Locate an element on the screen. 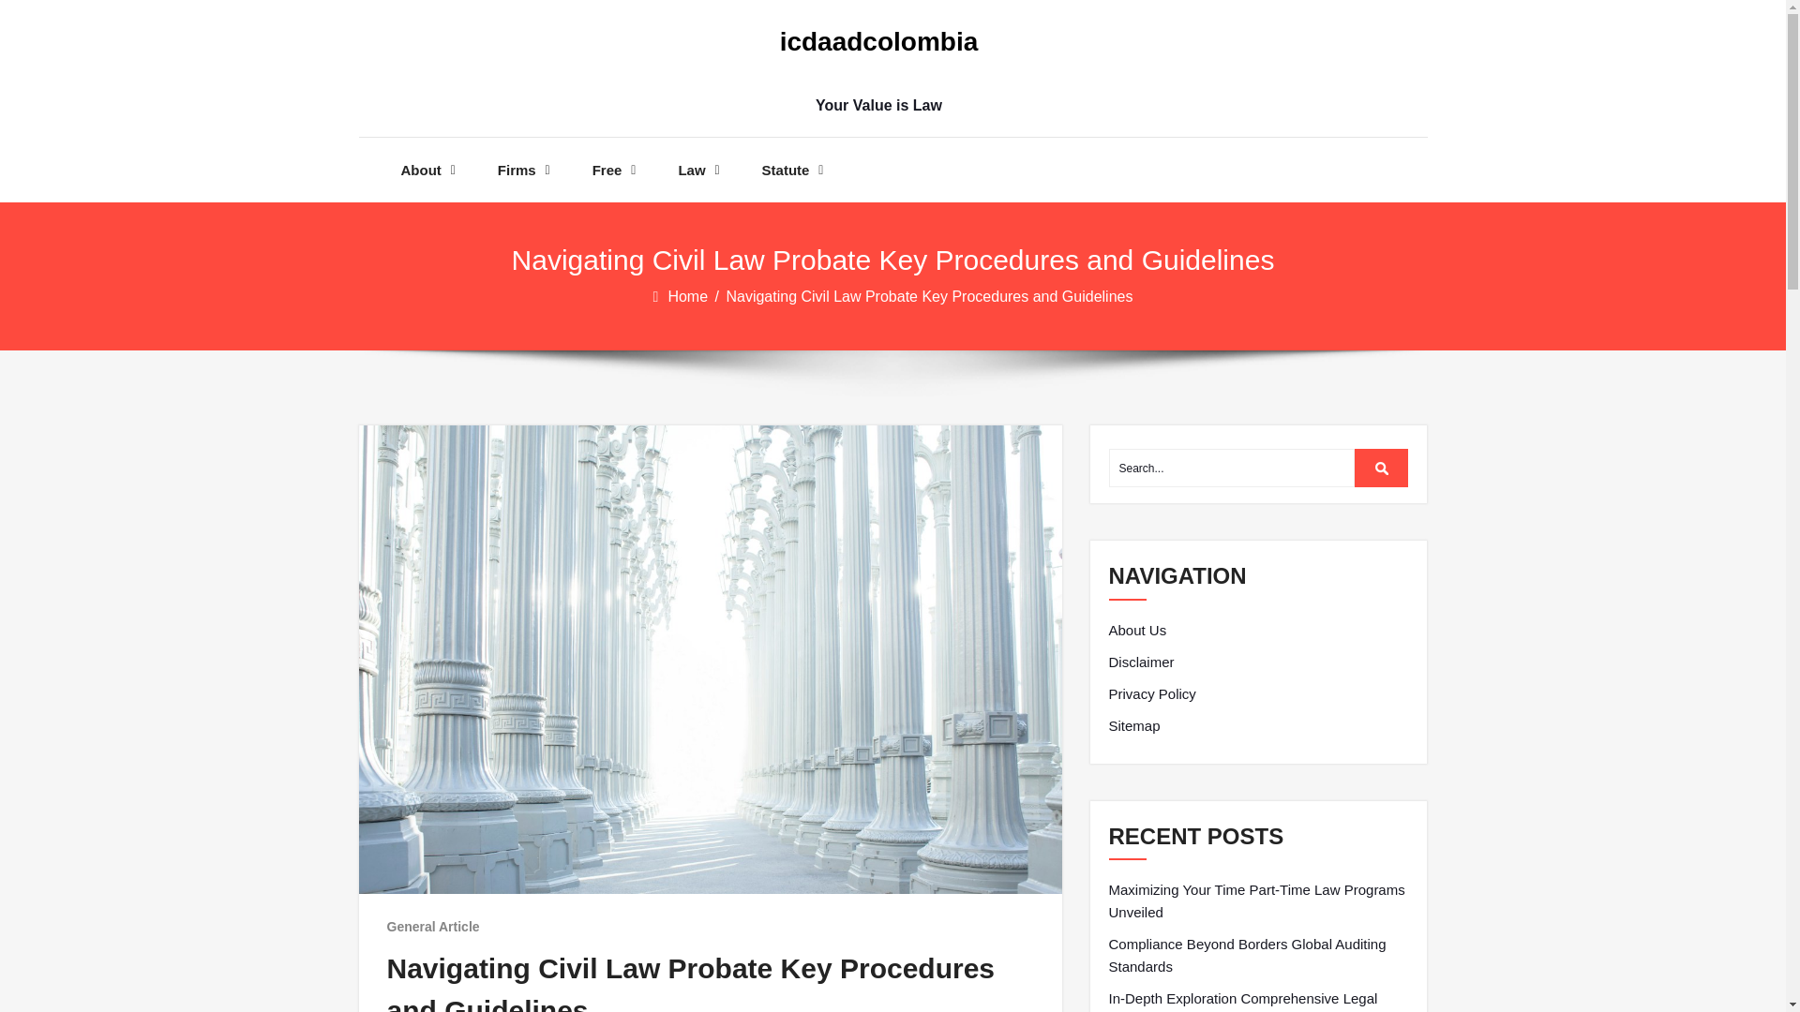 This screenshot has height=1012, width=1800. Search is located at coordinates (1382, 468).